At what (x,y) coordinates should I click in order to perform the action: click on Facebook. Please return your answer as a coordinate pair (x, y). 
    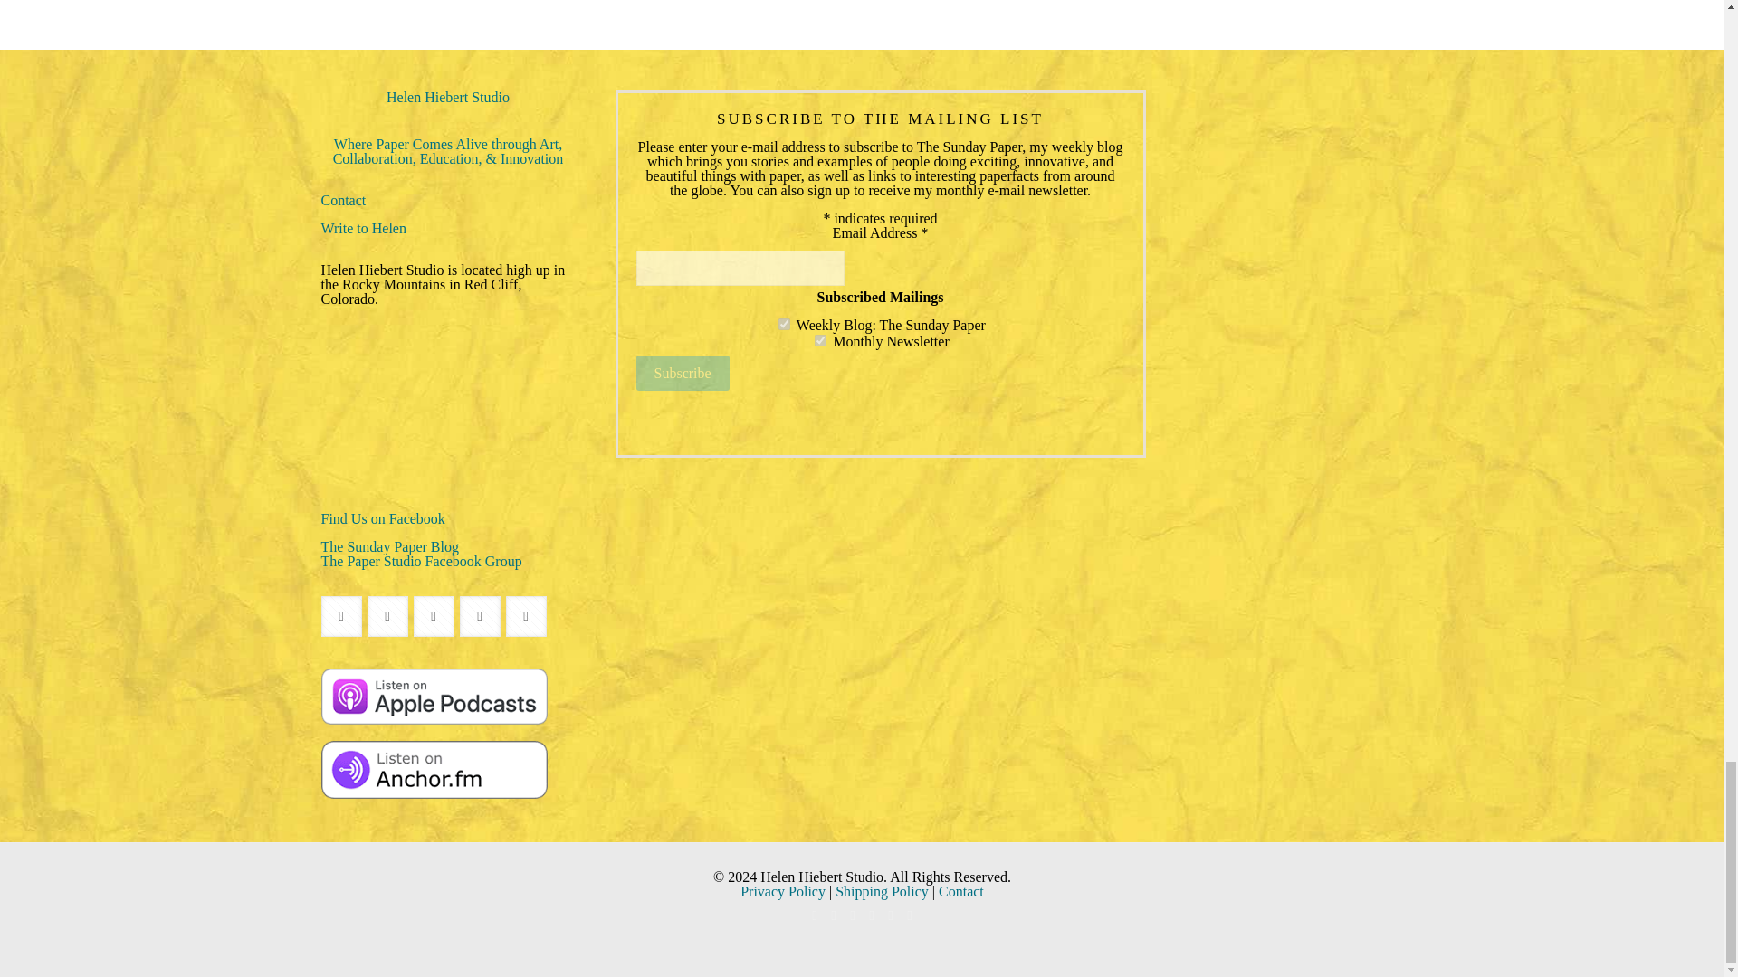
    Looking at the image, I should click on (814, 915).